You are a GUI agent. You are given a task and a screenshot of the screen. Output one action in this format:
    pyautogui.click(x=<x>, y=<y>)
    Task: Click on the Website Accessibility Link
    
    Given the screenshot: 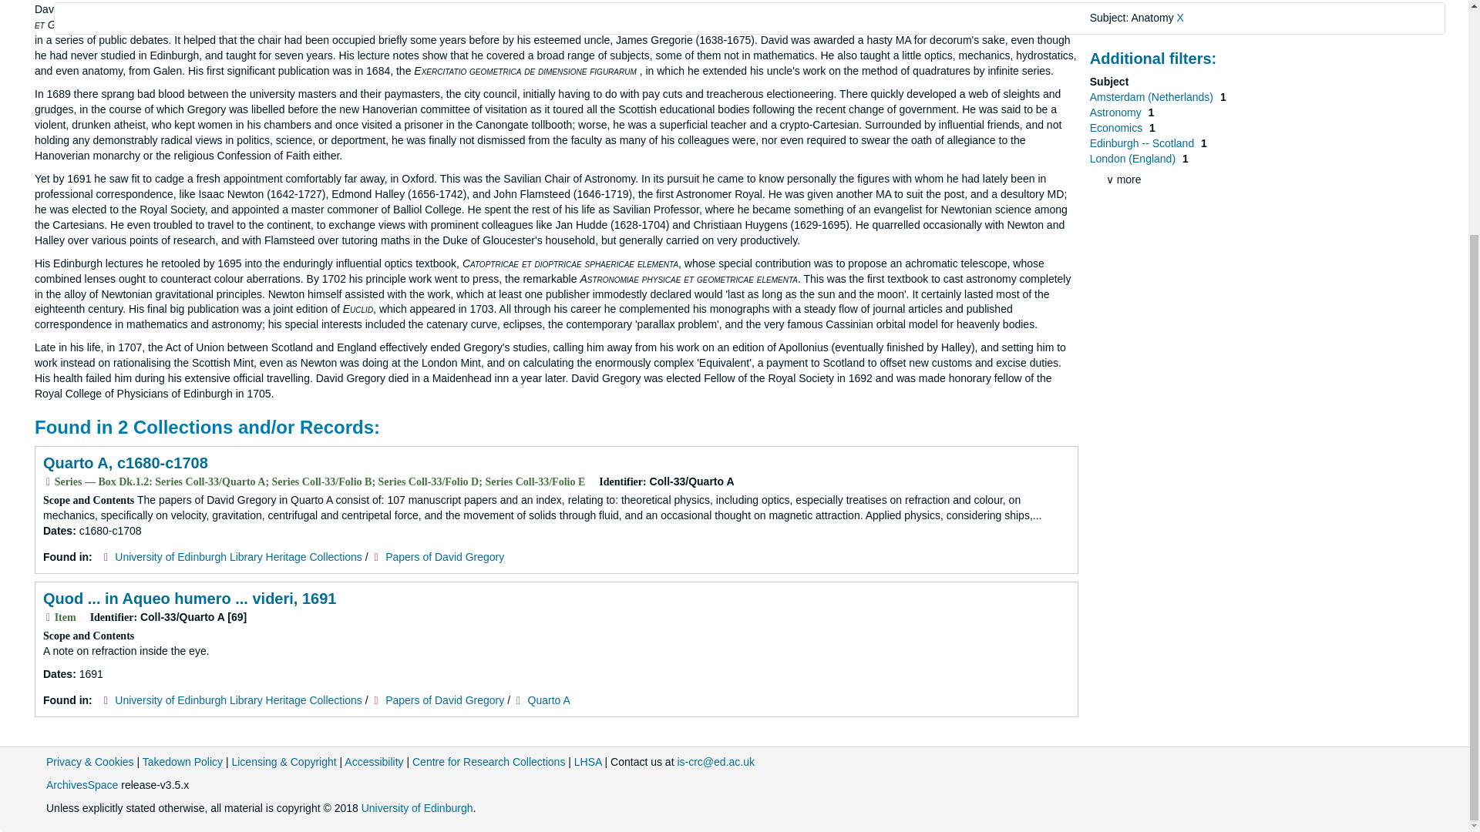 What is the action you would take?
    pyautogui.click(x=373, y=761)
    